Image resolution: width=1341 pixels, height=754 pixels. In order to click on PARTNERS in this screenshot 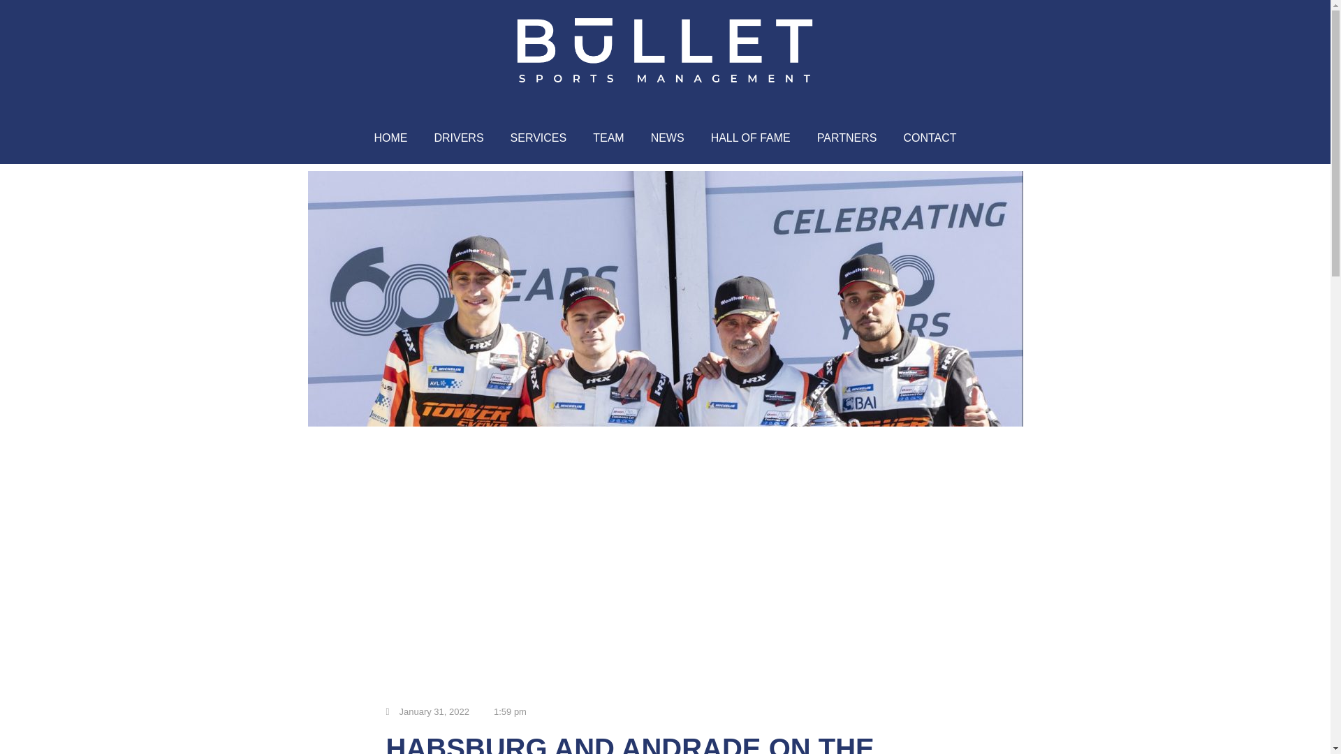, I will do `click(847, 138)`.